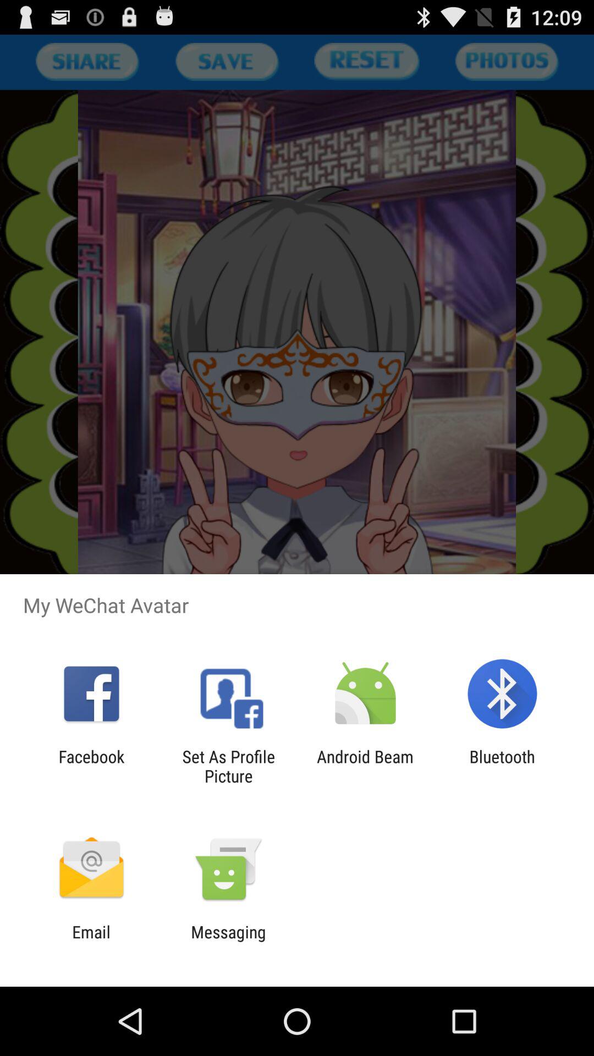 The height and width of the screenshot is (1056, 594). I want to click on launch app next to the facebook app, so click(228, 766).